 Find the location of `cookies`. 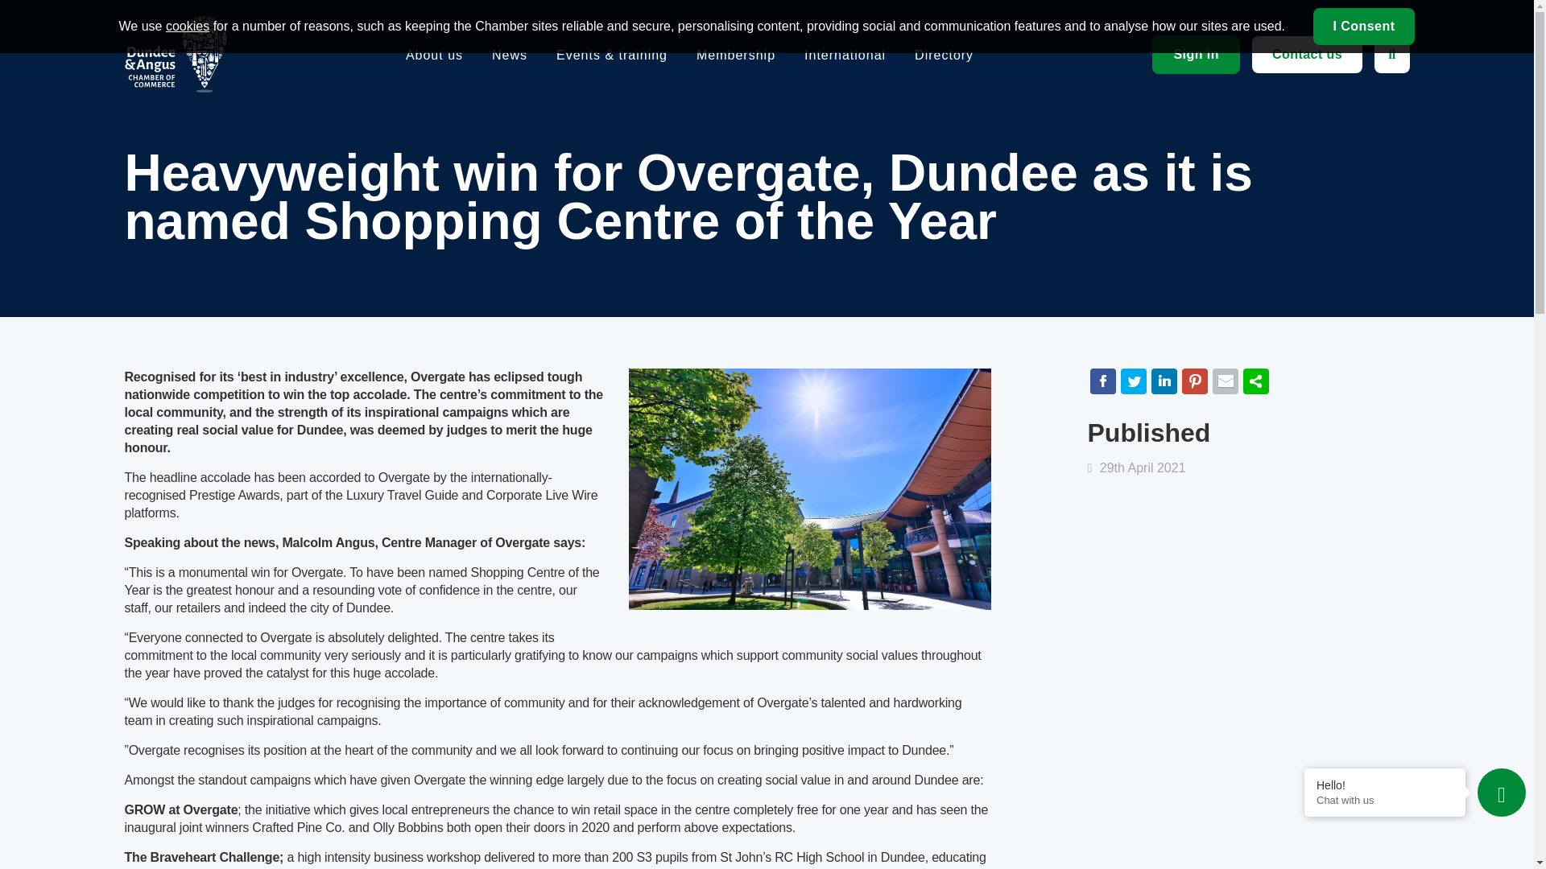

cookies is located at coordinates (187, 26).